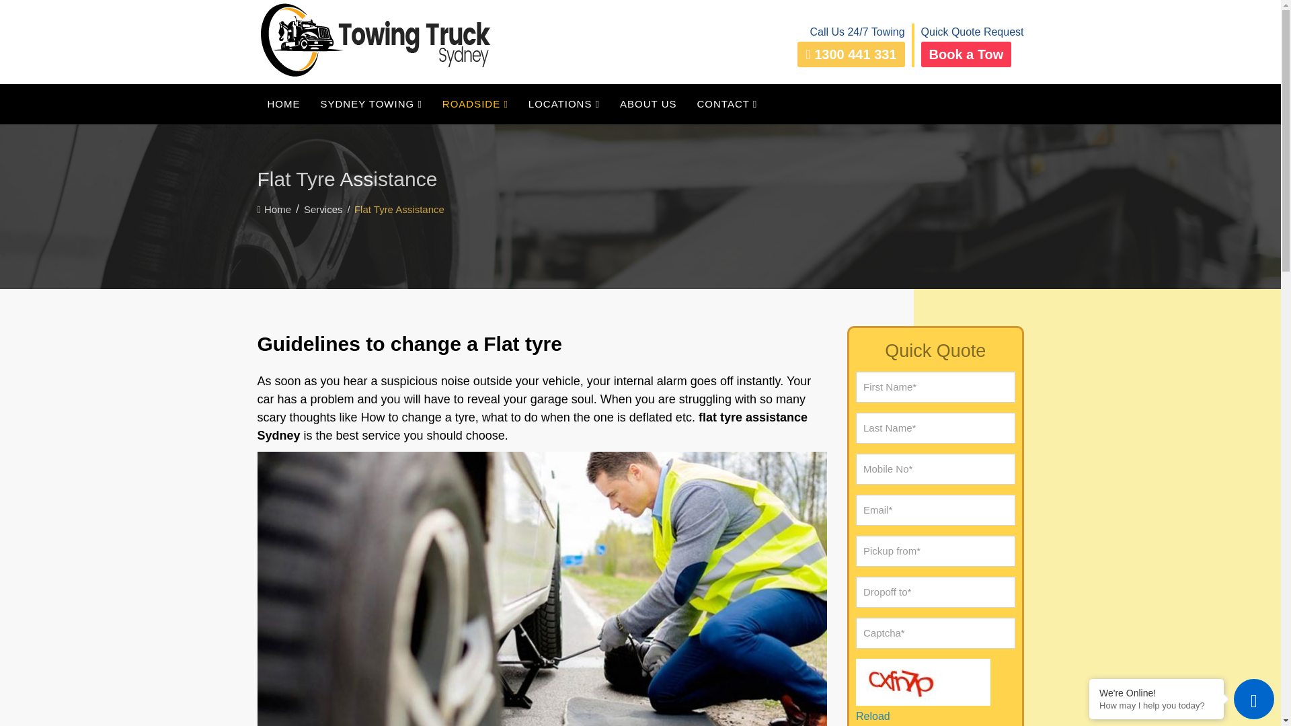 Image resolution: width=1291 pixels, height=726 pixels. Describe the element at coordinates (851, 54) in the screenshot. I see `1300 441 331` at that location.